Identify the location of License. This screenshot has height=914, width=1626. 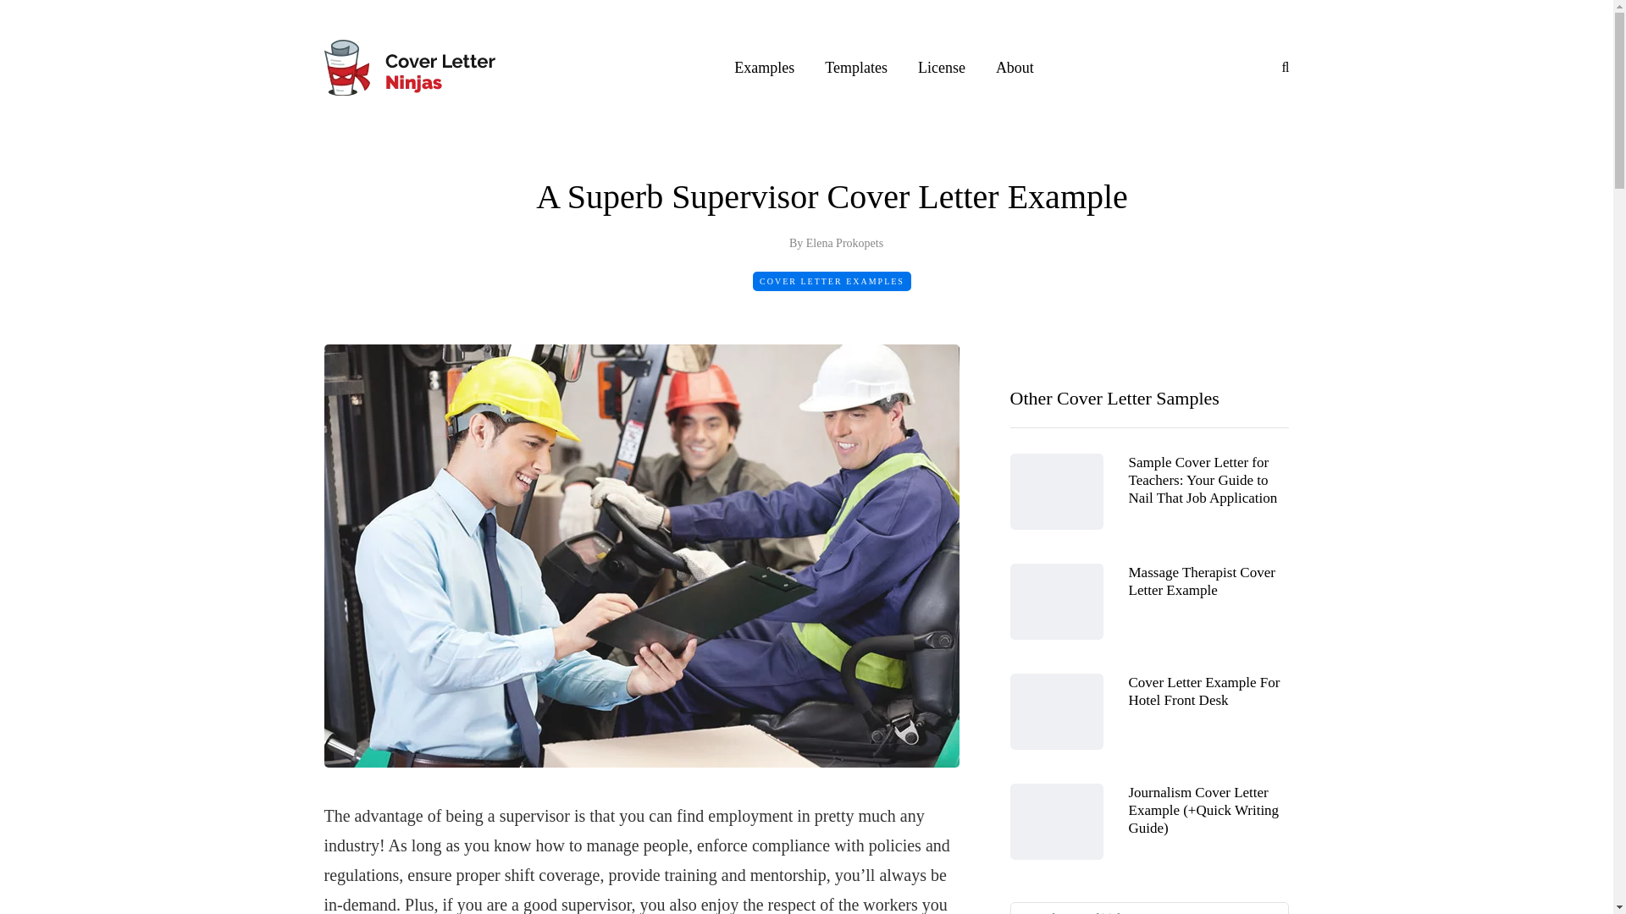
(941, 67).